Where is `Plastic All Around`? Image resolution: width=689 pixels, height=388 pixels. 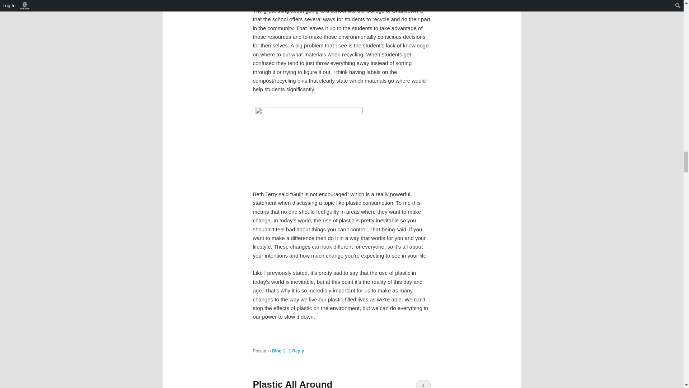 Plastic All Around is located at coordinates (292, 384).